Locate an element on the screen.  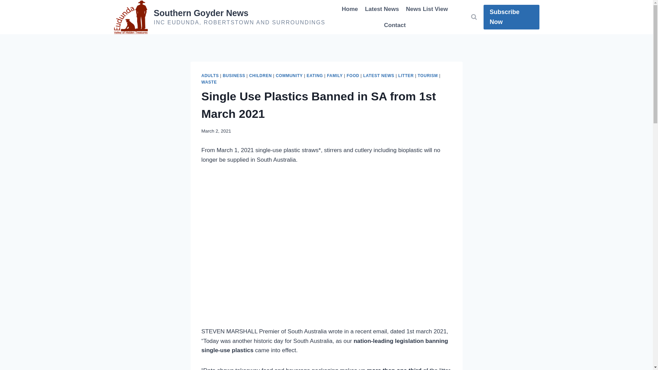
News List View is located at coordinates (427, 9).